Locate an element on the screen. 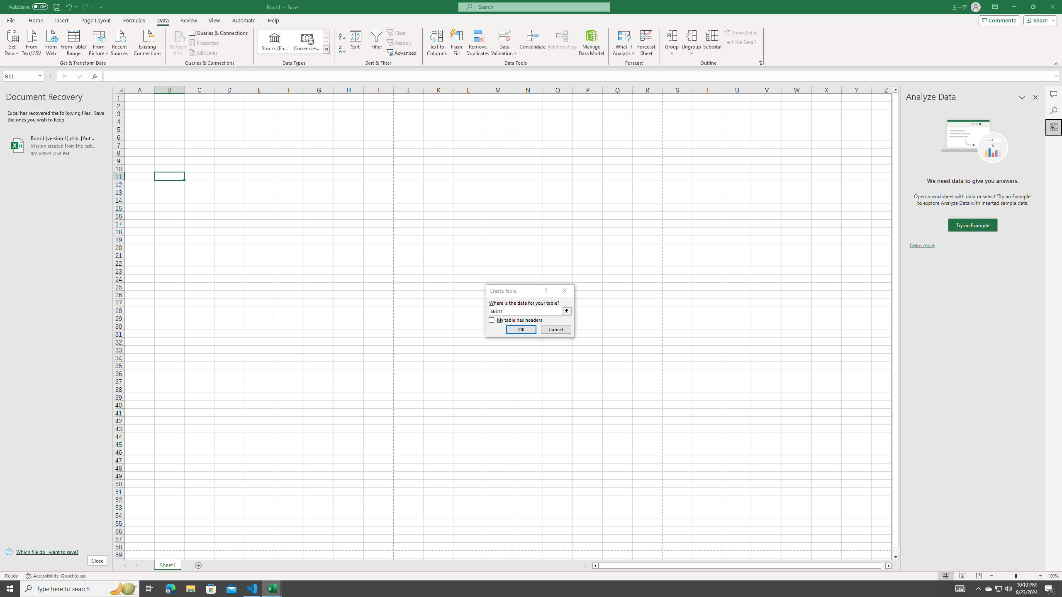 This screenshot has height=597, width=1062. Show Detail is located at coordinates (741, 32).